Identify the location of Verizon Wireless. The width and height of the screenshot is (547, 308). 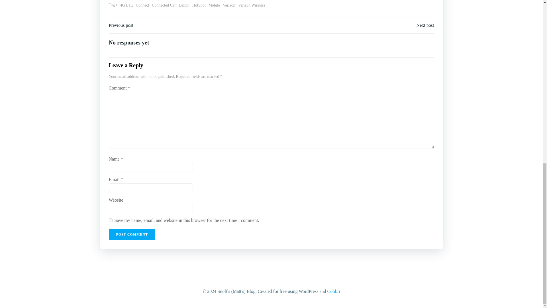
(172, 1).